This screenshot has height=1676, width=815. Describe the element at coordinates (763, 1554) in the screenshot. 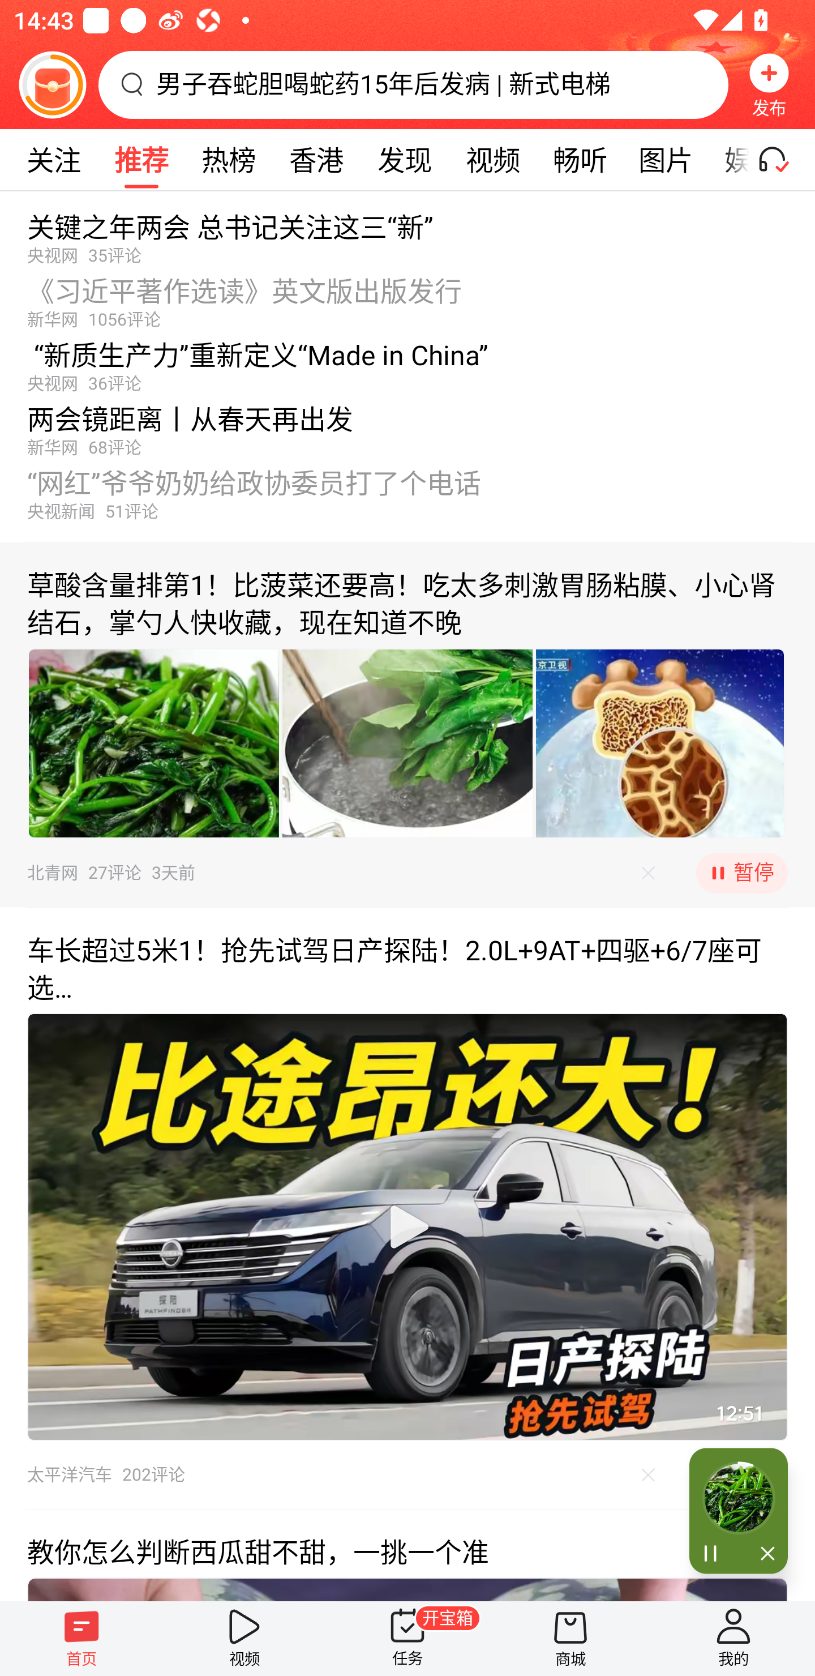

I see `关闭` at that location.